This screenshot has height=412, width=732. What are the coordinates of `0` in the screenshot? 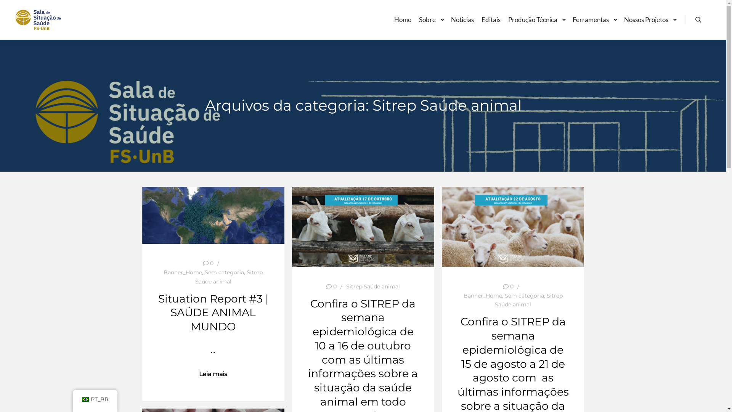 It's located at (509, 286).